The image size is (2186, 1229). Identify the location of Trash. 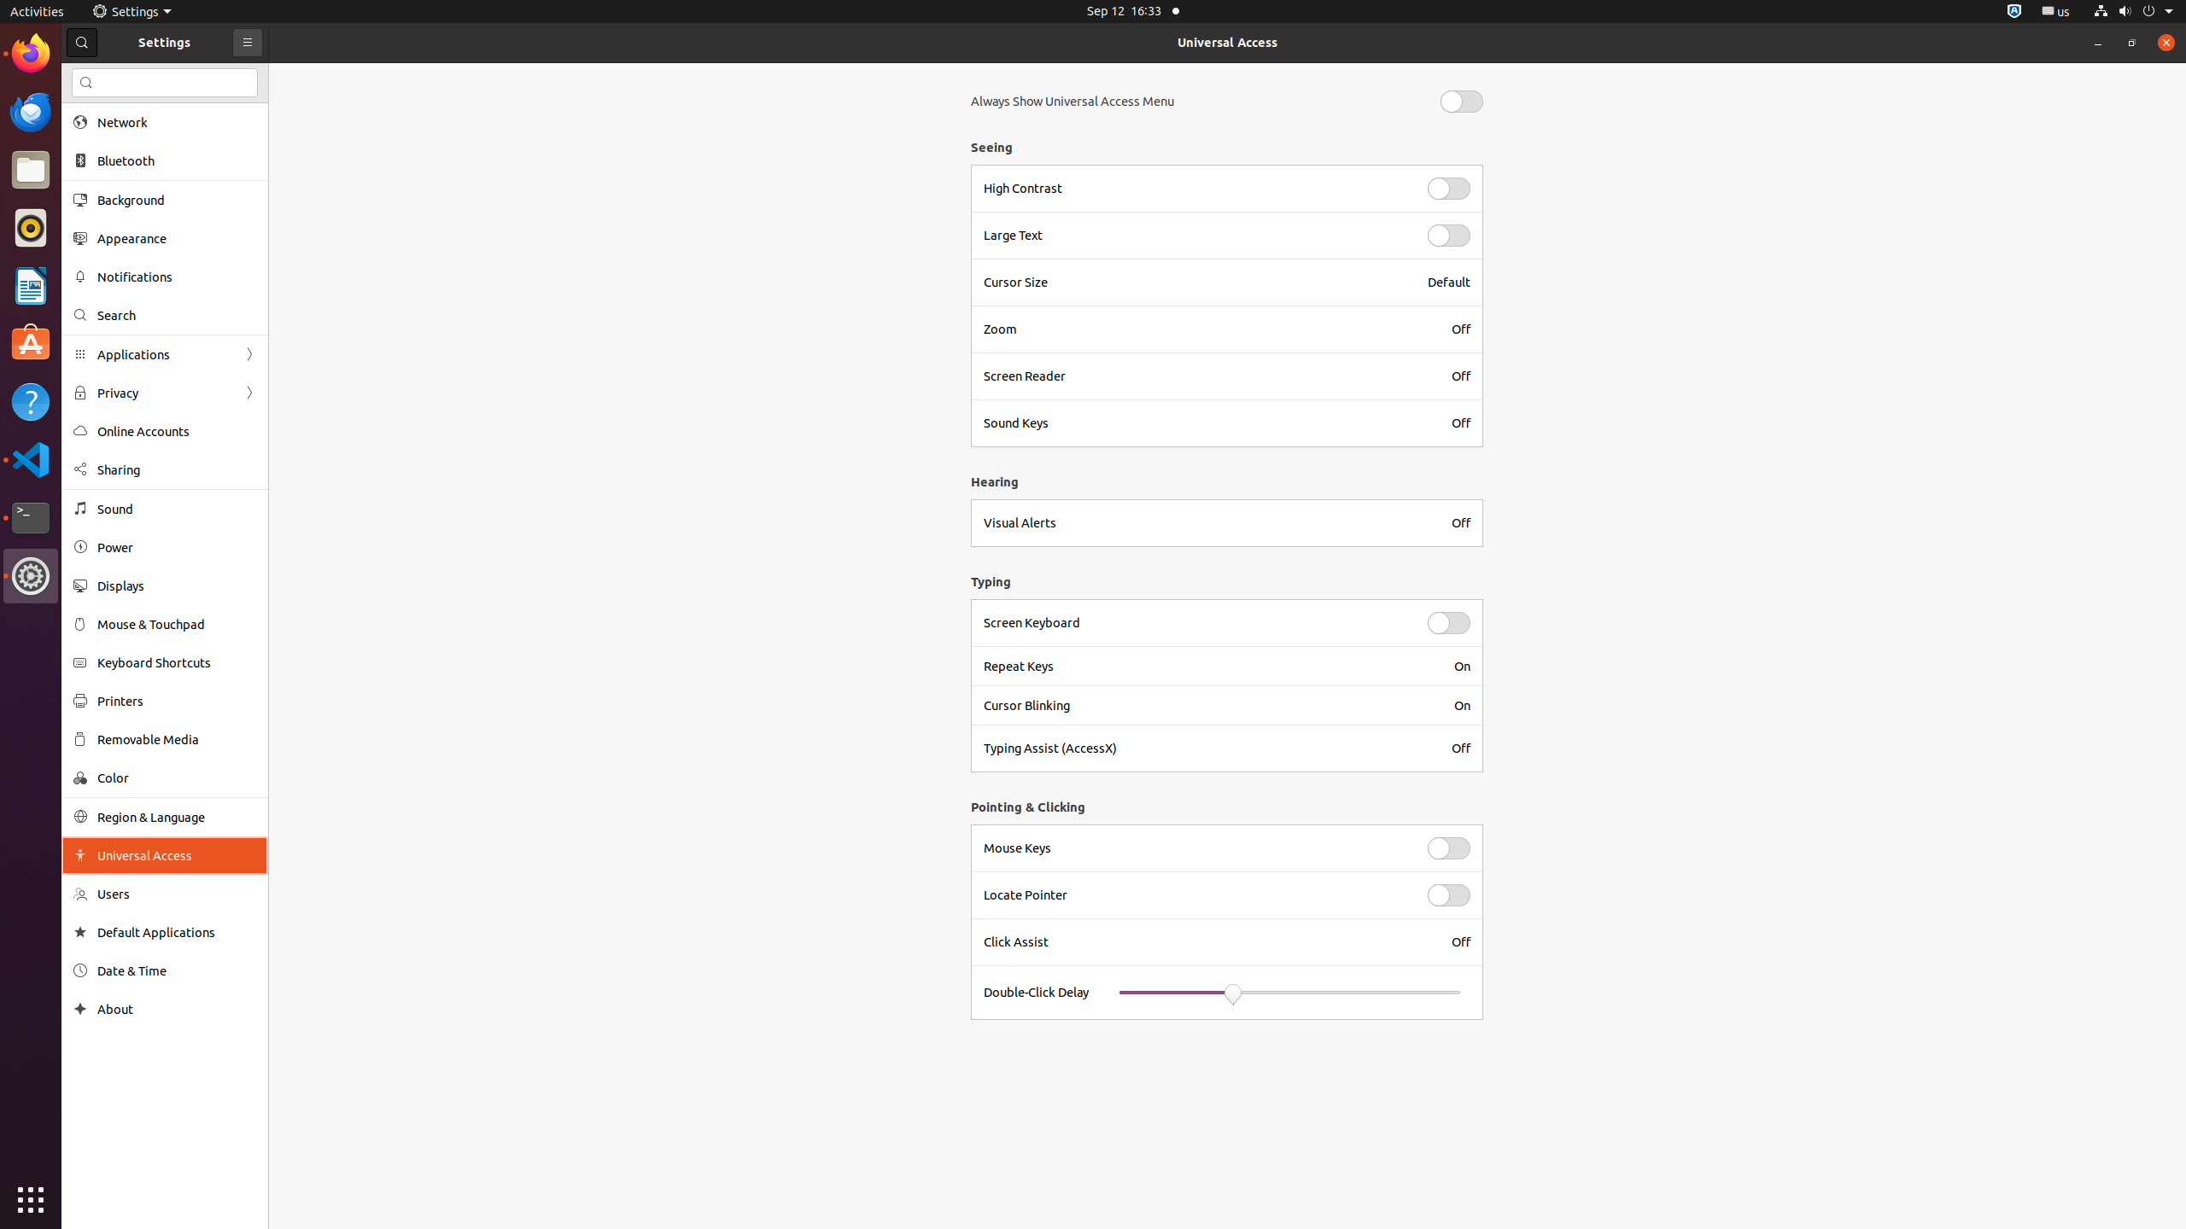
(114, 163).